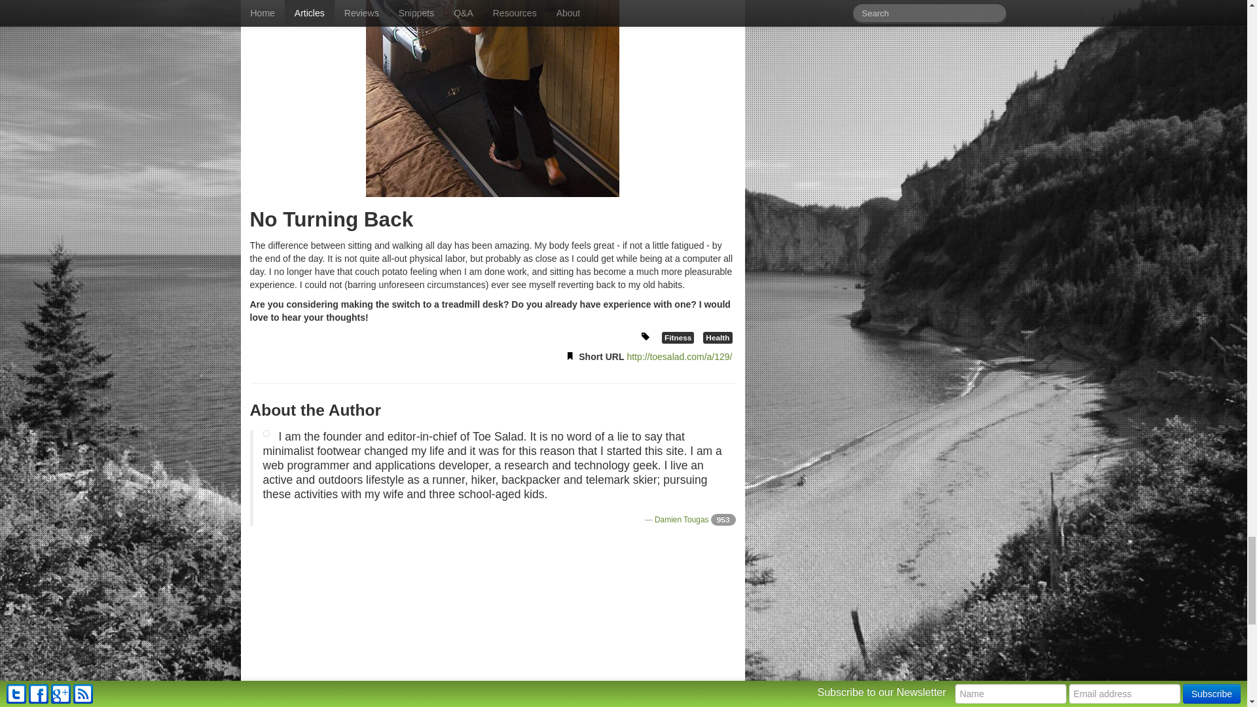 This screenshot has width=1257, height=707. What do you see at coordinates (678, 336) in the screenshot?
I see `Fitness` at bounding box center [678, 336].